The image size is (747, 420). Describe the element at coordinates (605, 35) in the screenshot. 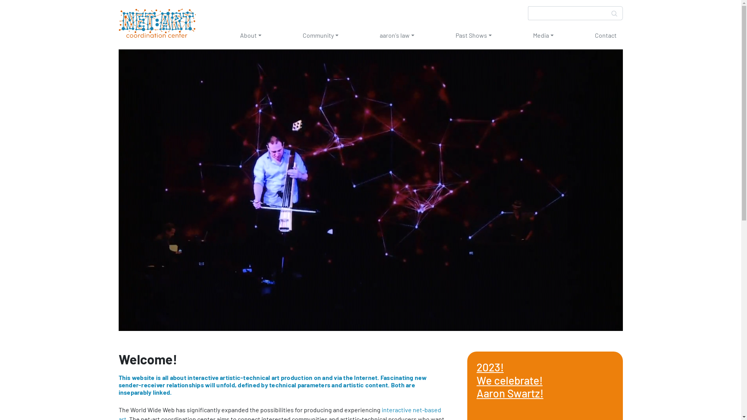

I see `Contact` at that location.